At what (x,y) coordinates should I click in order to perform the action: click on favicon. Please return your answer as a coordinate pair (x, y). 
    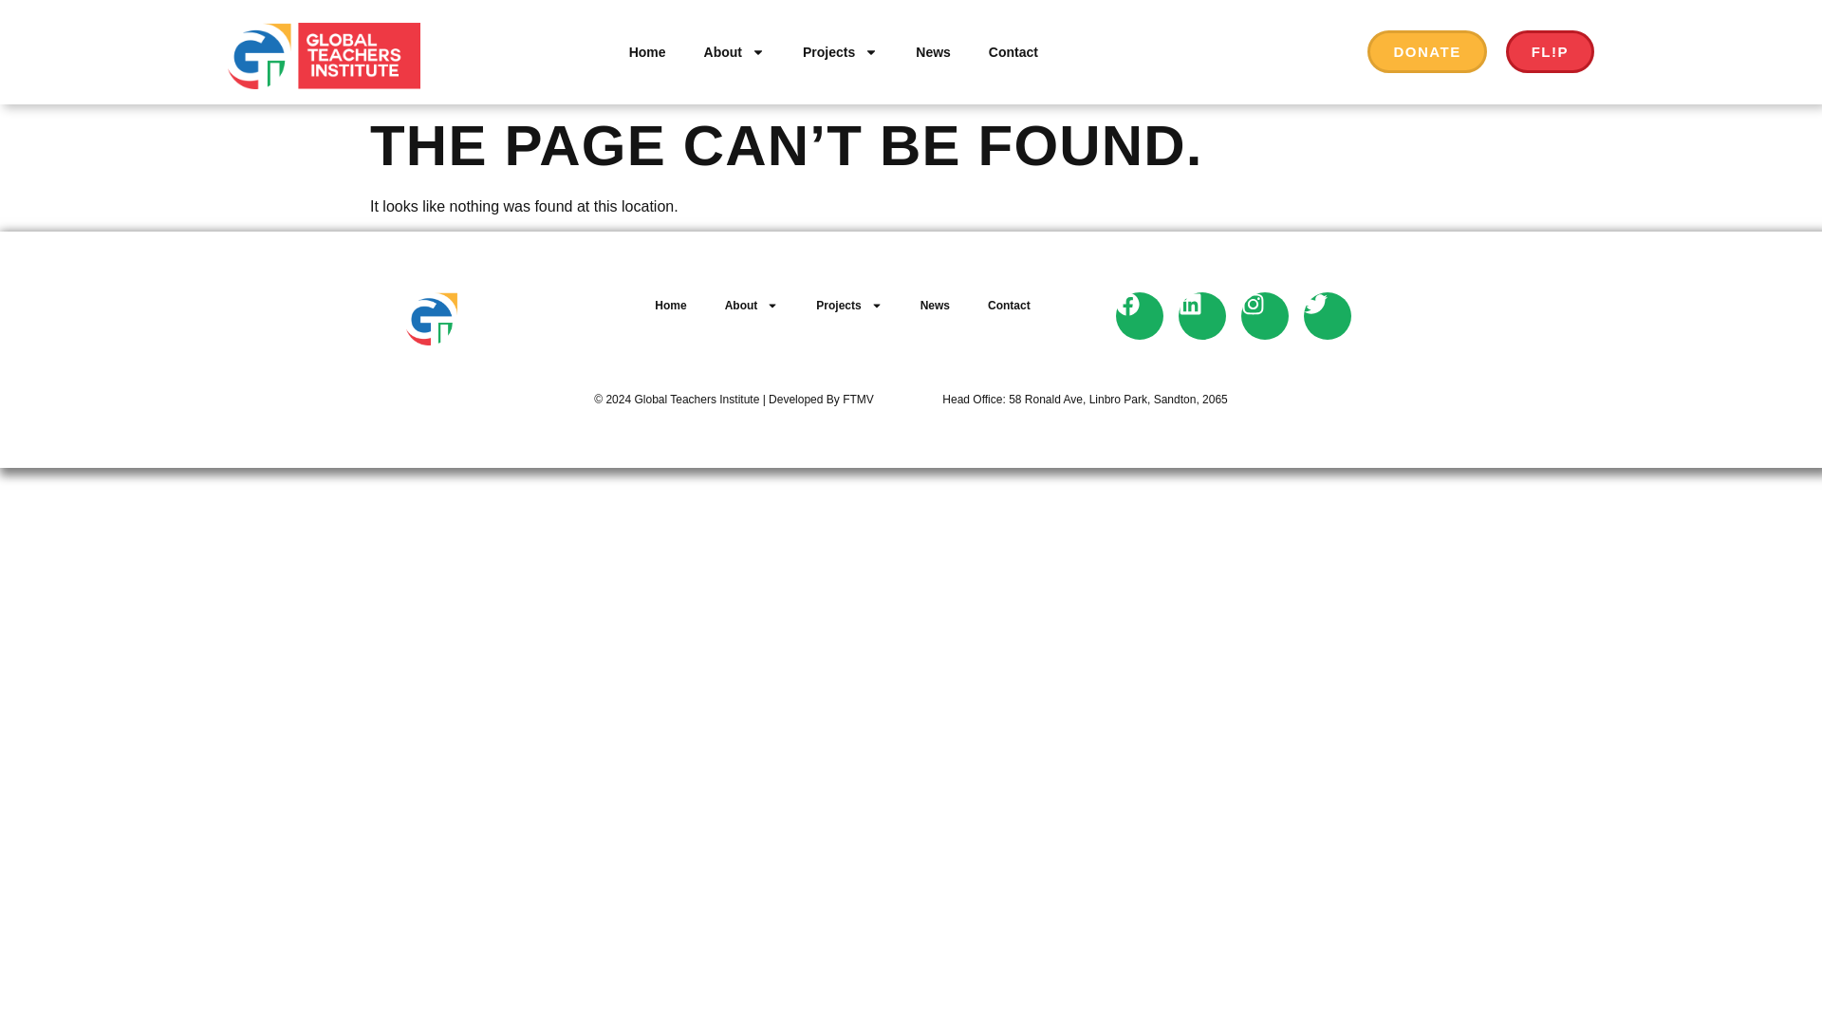
    Looking at the image, I should click on (256, 36).